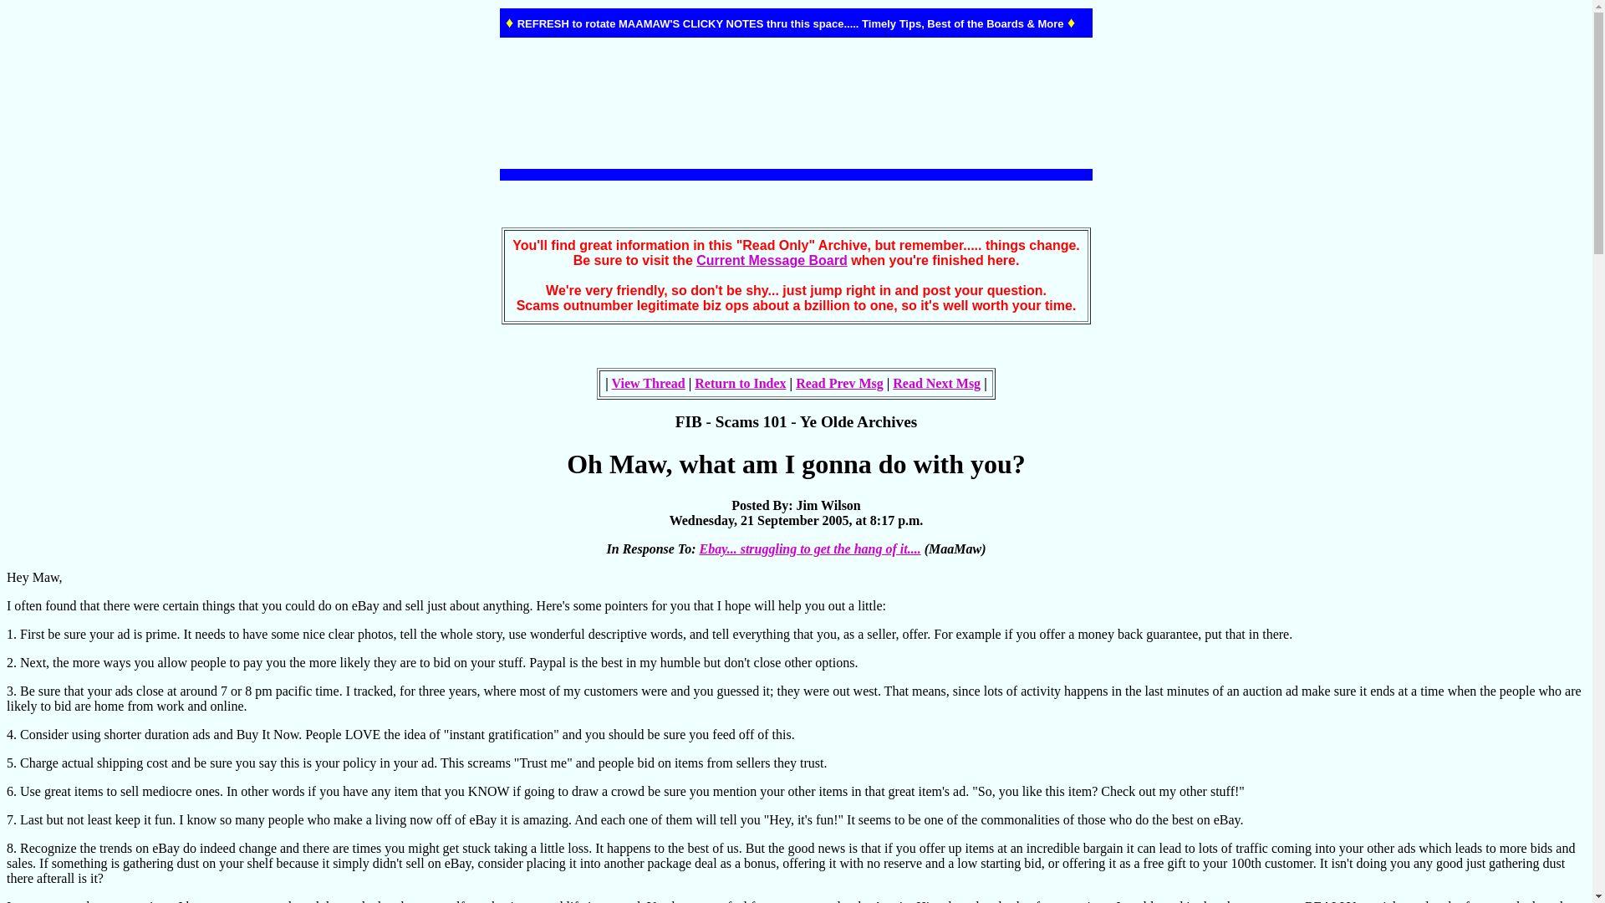  Describe the element at coordinates (936, 383) in the screenshot. I see `Read Next Msg` at that location.